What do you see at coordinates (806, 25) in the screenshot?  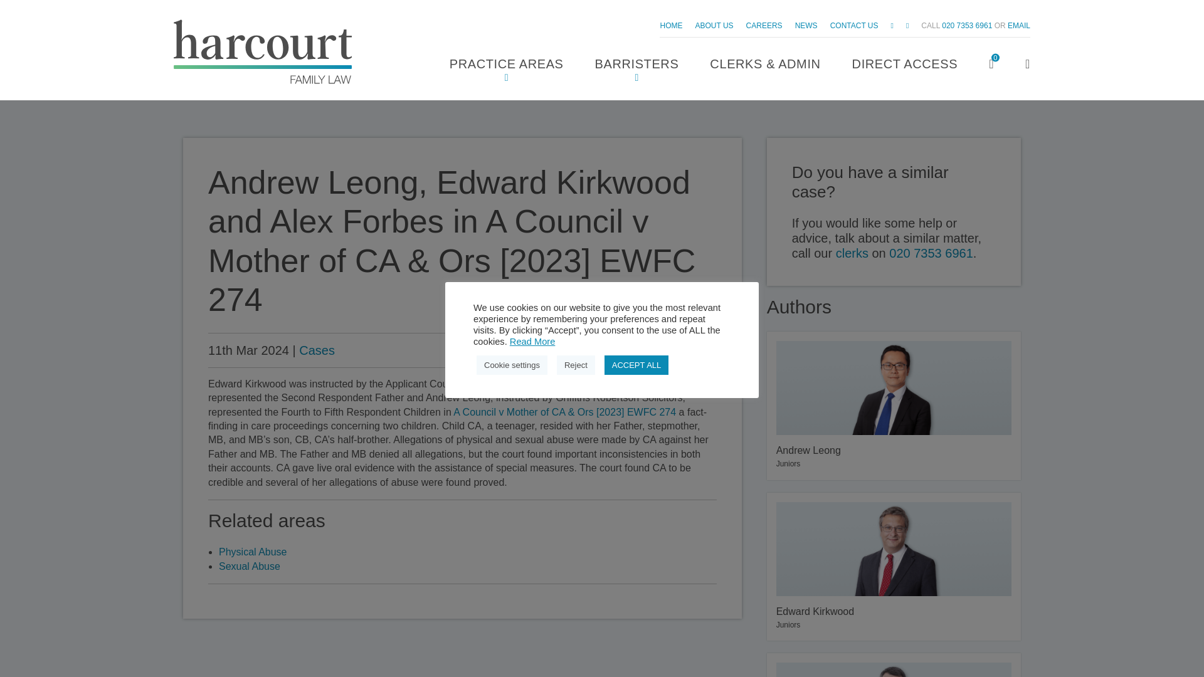 I see `NEWS` at bounding box center [806, 25].